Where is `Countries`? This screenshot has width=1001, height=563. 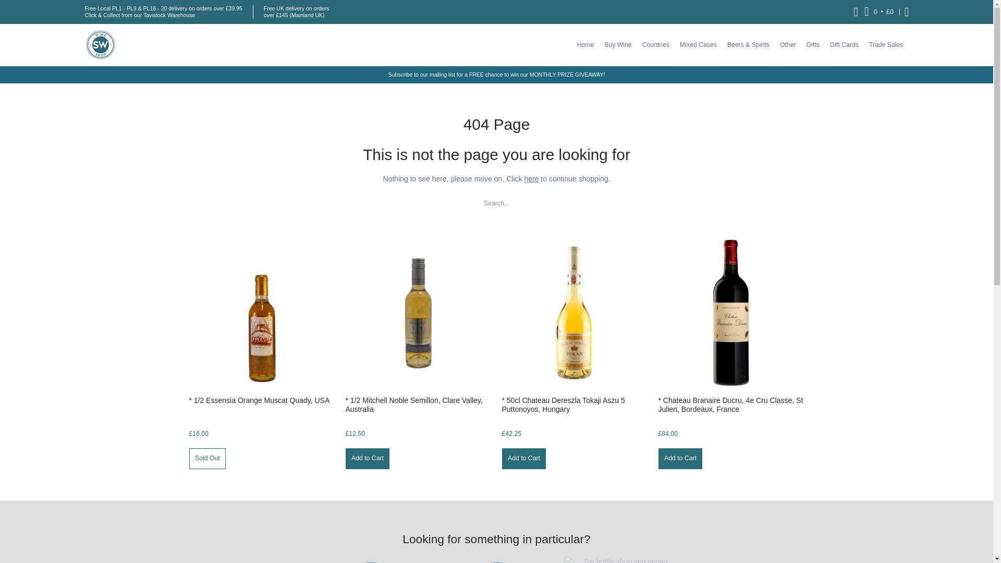 Countries is located at coordinates (656, 45).